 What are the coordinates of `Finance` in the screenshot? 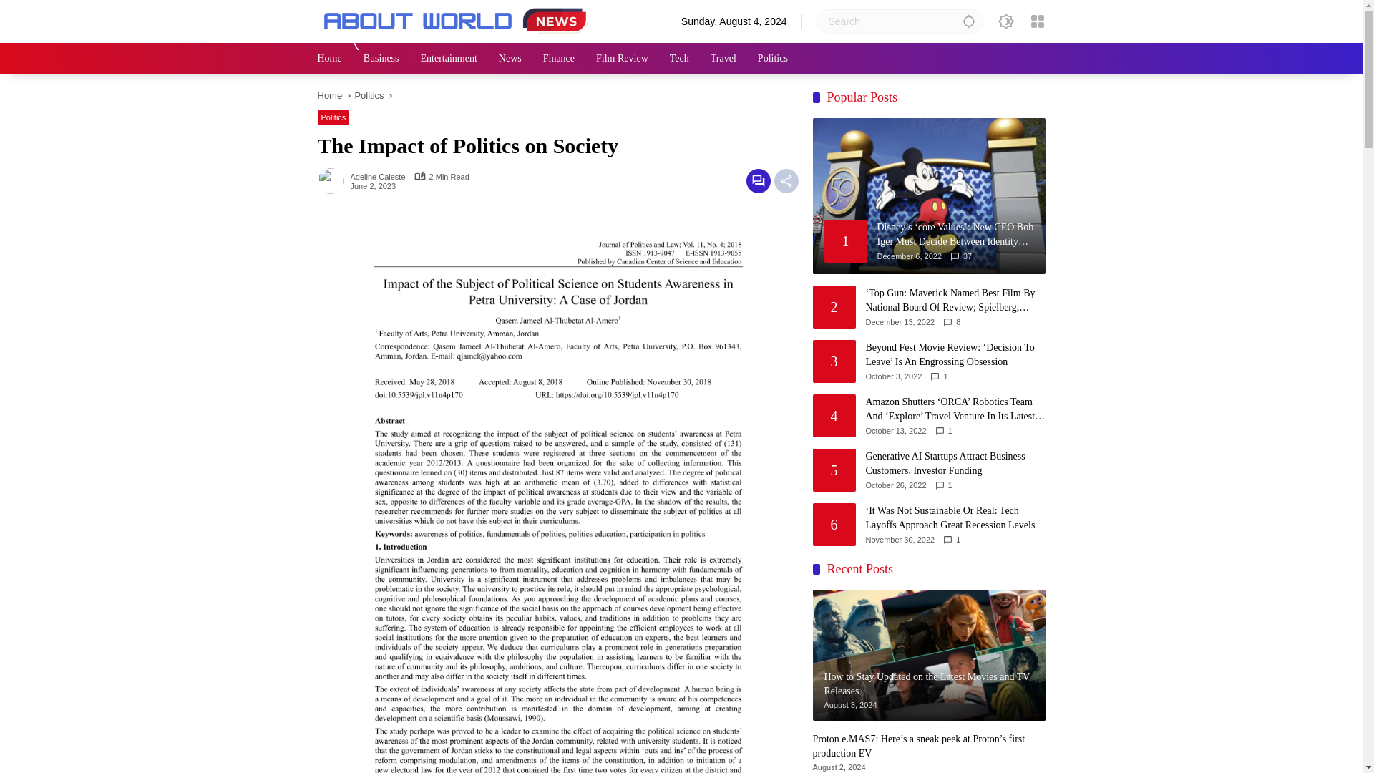 It's located at (558, 59).